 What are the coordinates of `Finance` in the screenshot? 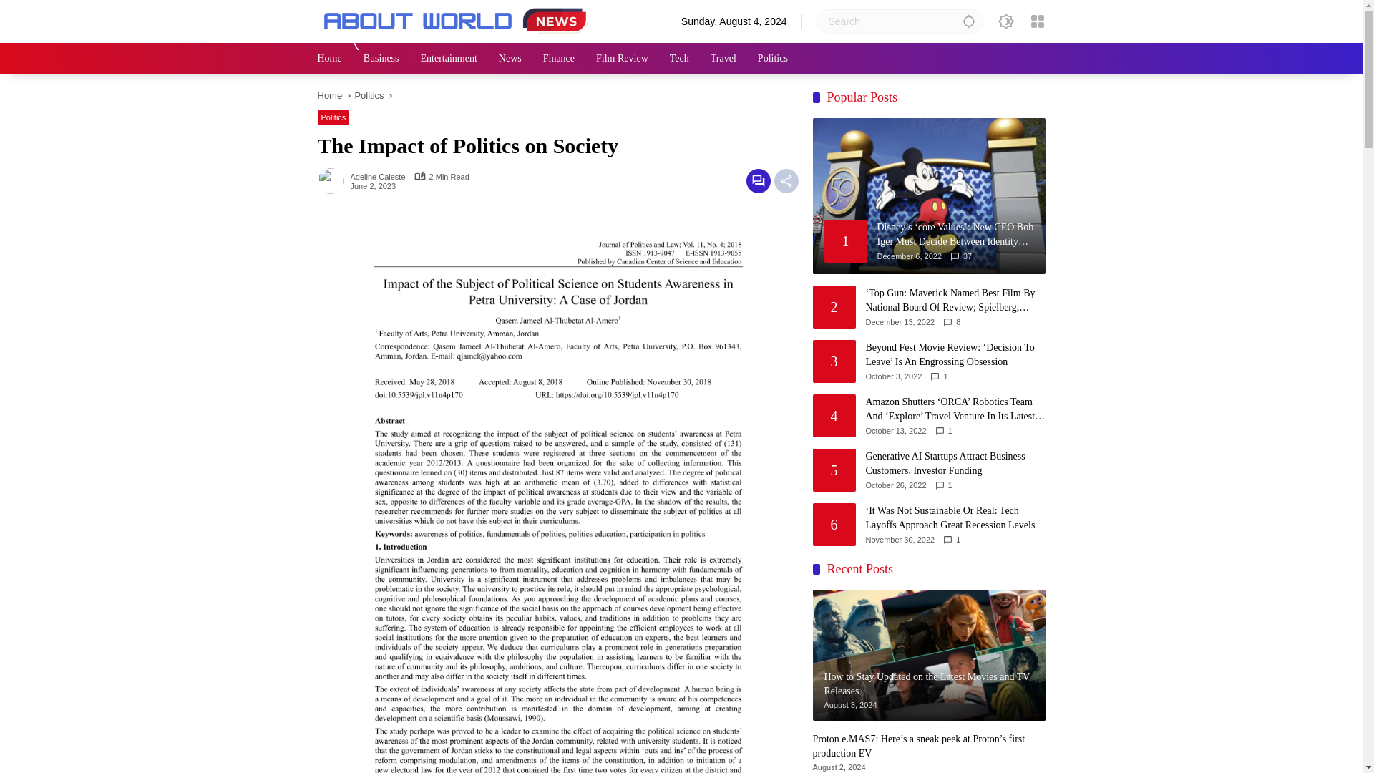 It's located at (558, 59).